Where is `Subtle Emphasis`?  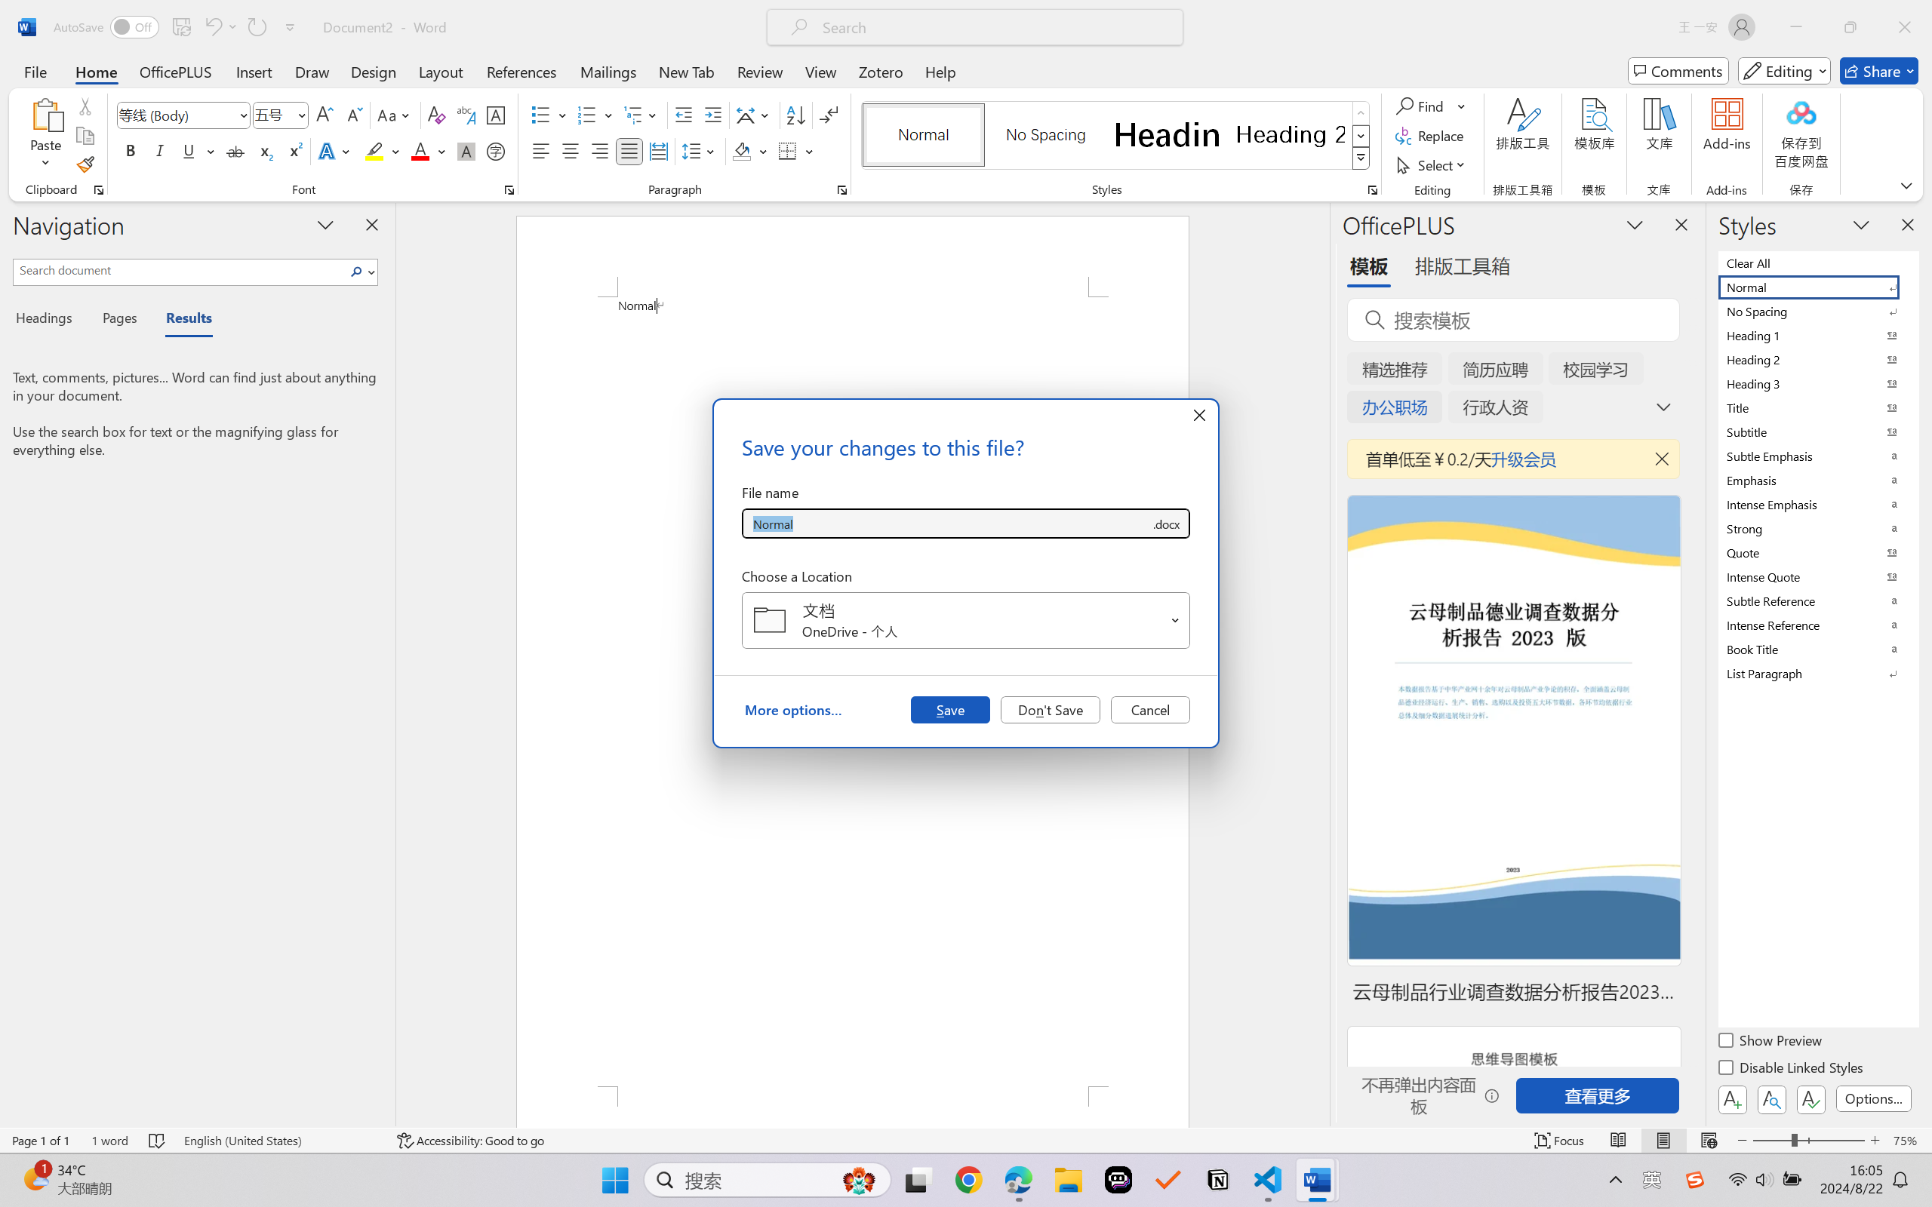 Subtle Emphasis is located at coordinates (1817, 456).